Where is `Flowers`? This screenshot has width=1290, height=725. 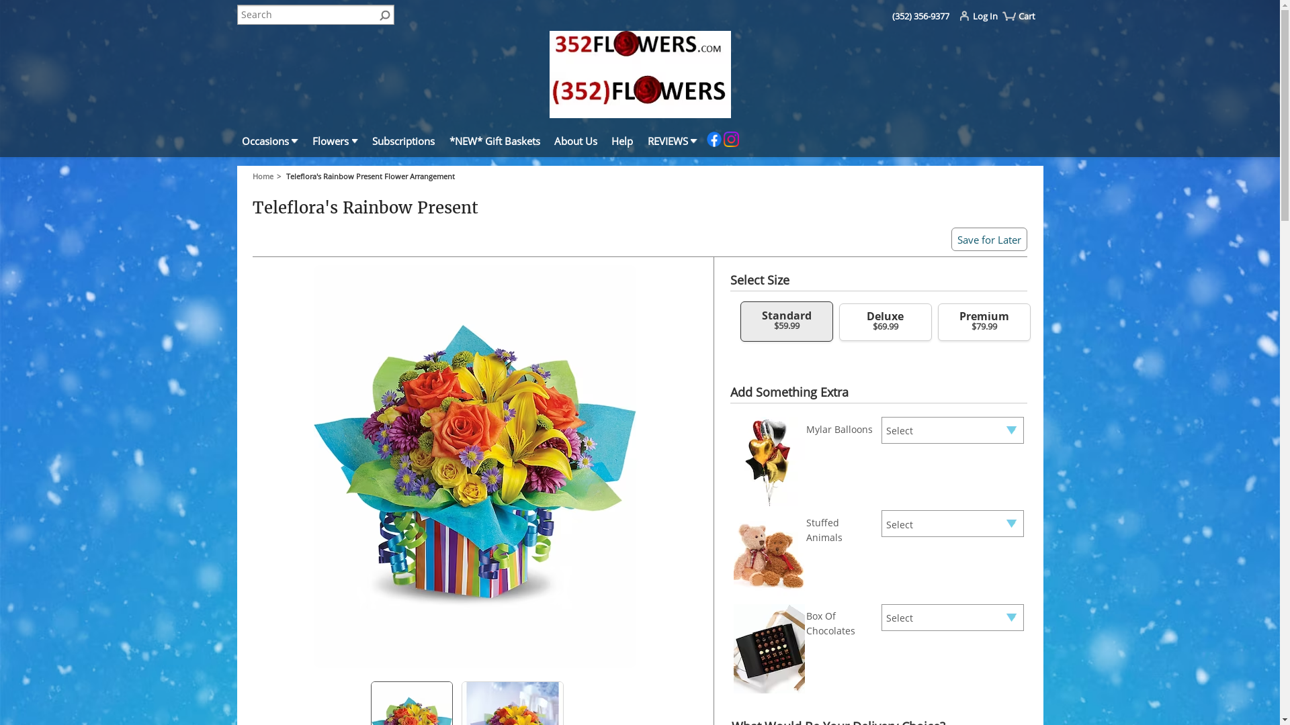
Flowers is located at coordinates (336, 143).